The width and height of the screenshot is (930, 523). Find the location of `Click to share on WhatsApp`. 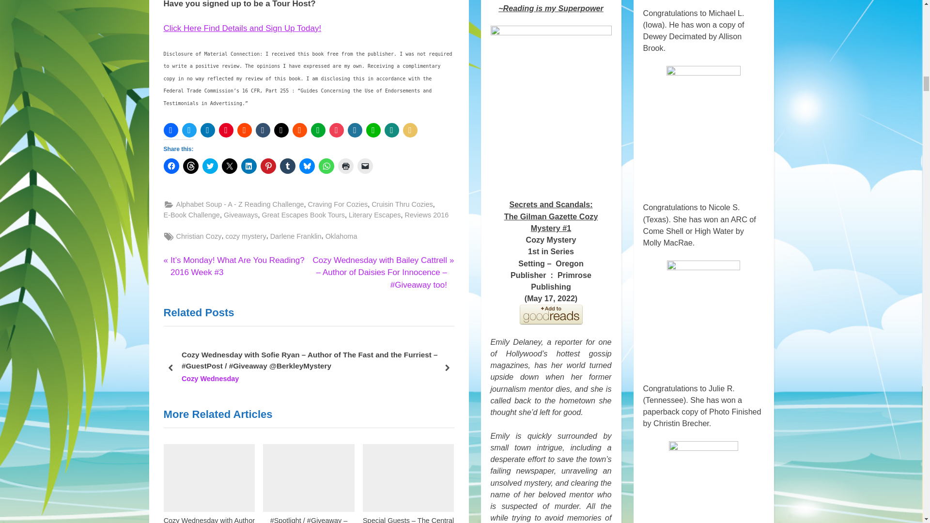

Click to share on WhatsApp is located at coordinates (326, 166).